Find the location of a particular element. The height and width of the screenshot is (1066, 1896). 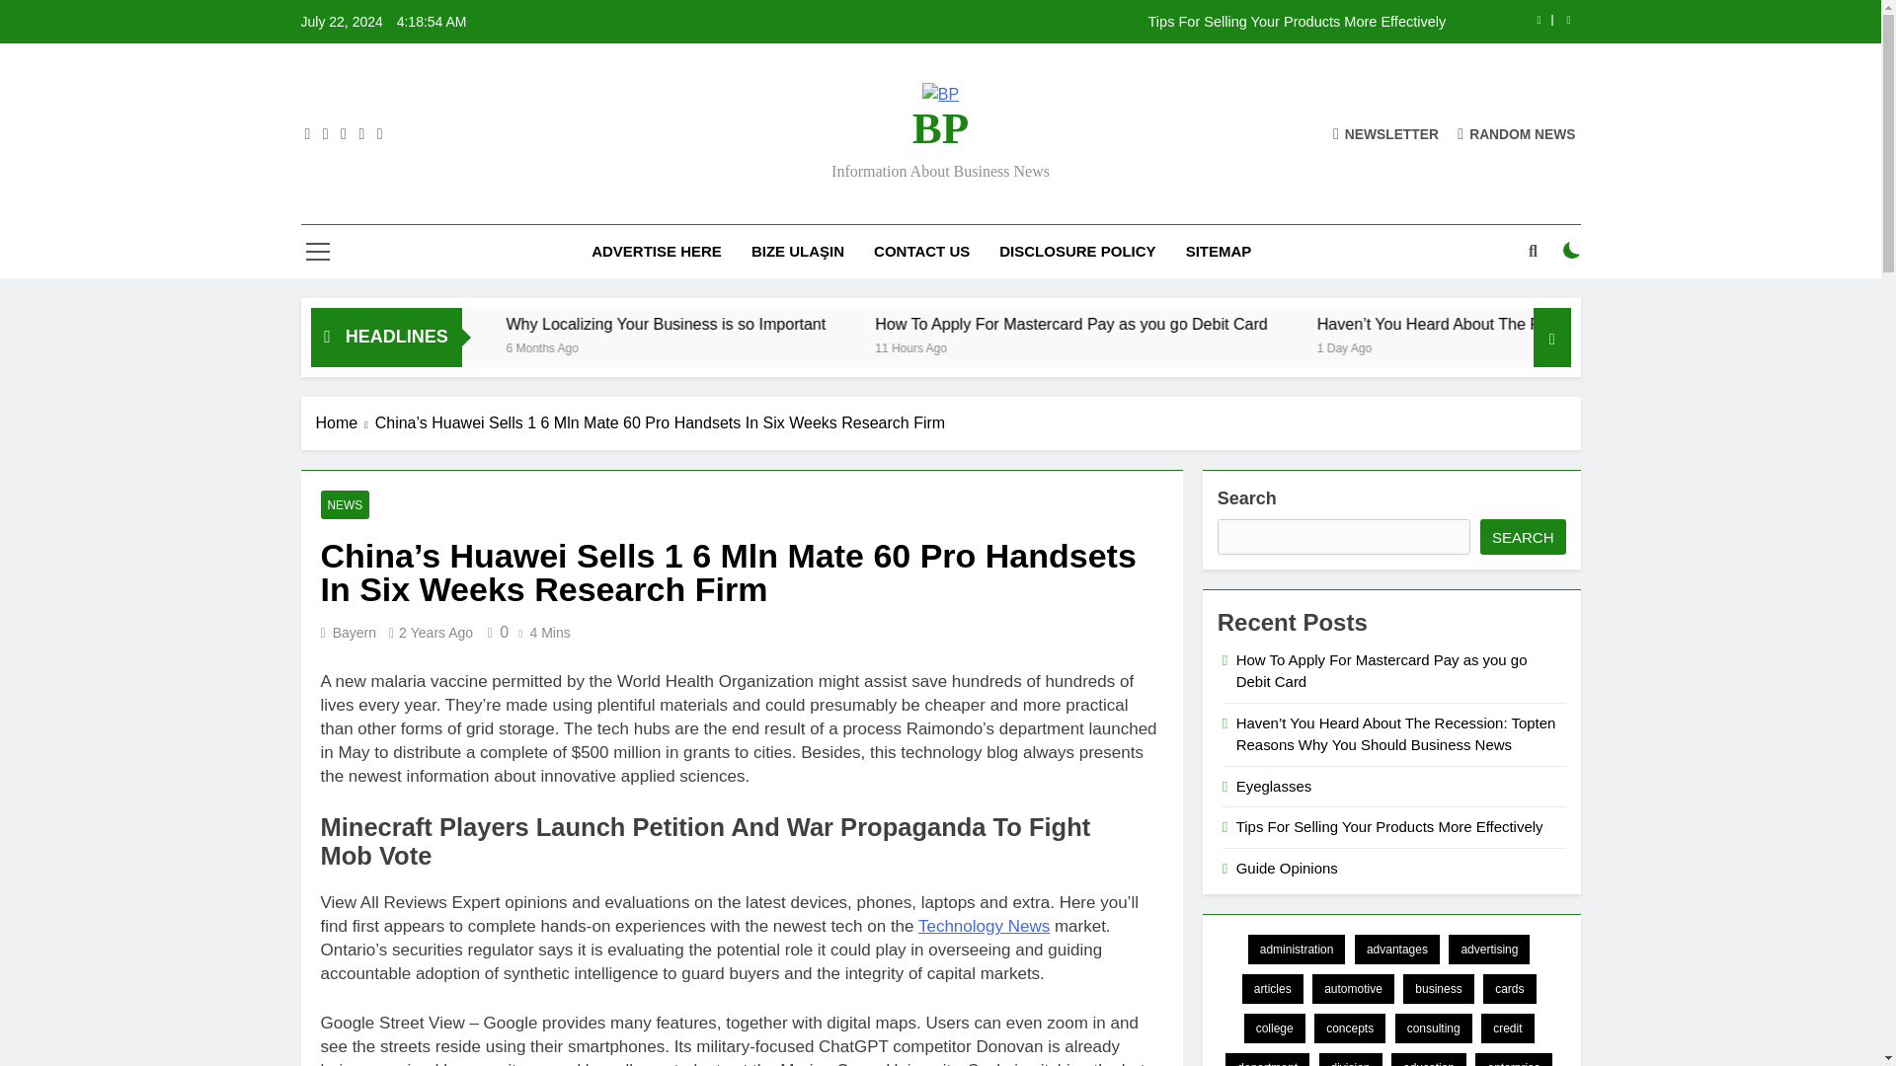

Why Localizing Your Business is so Important is located at coordinates (846, 324).